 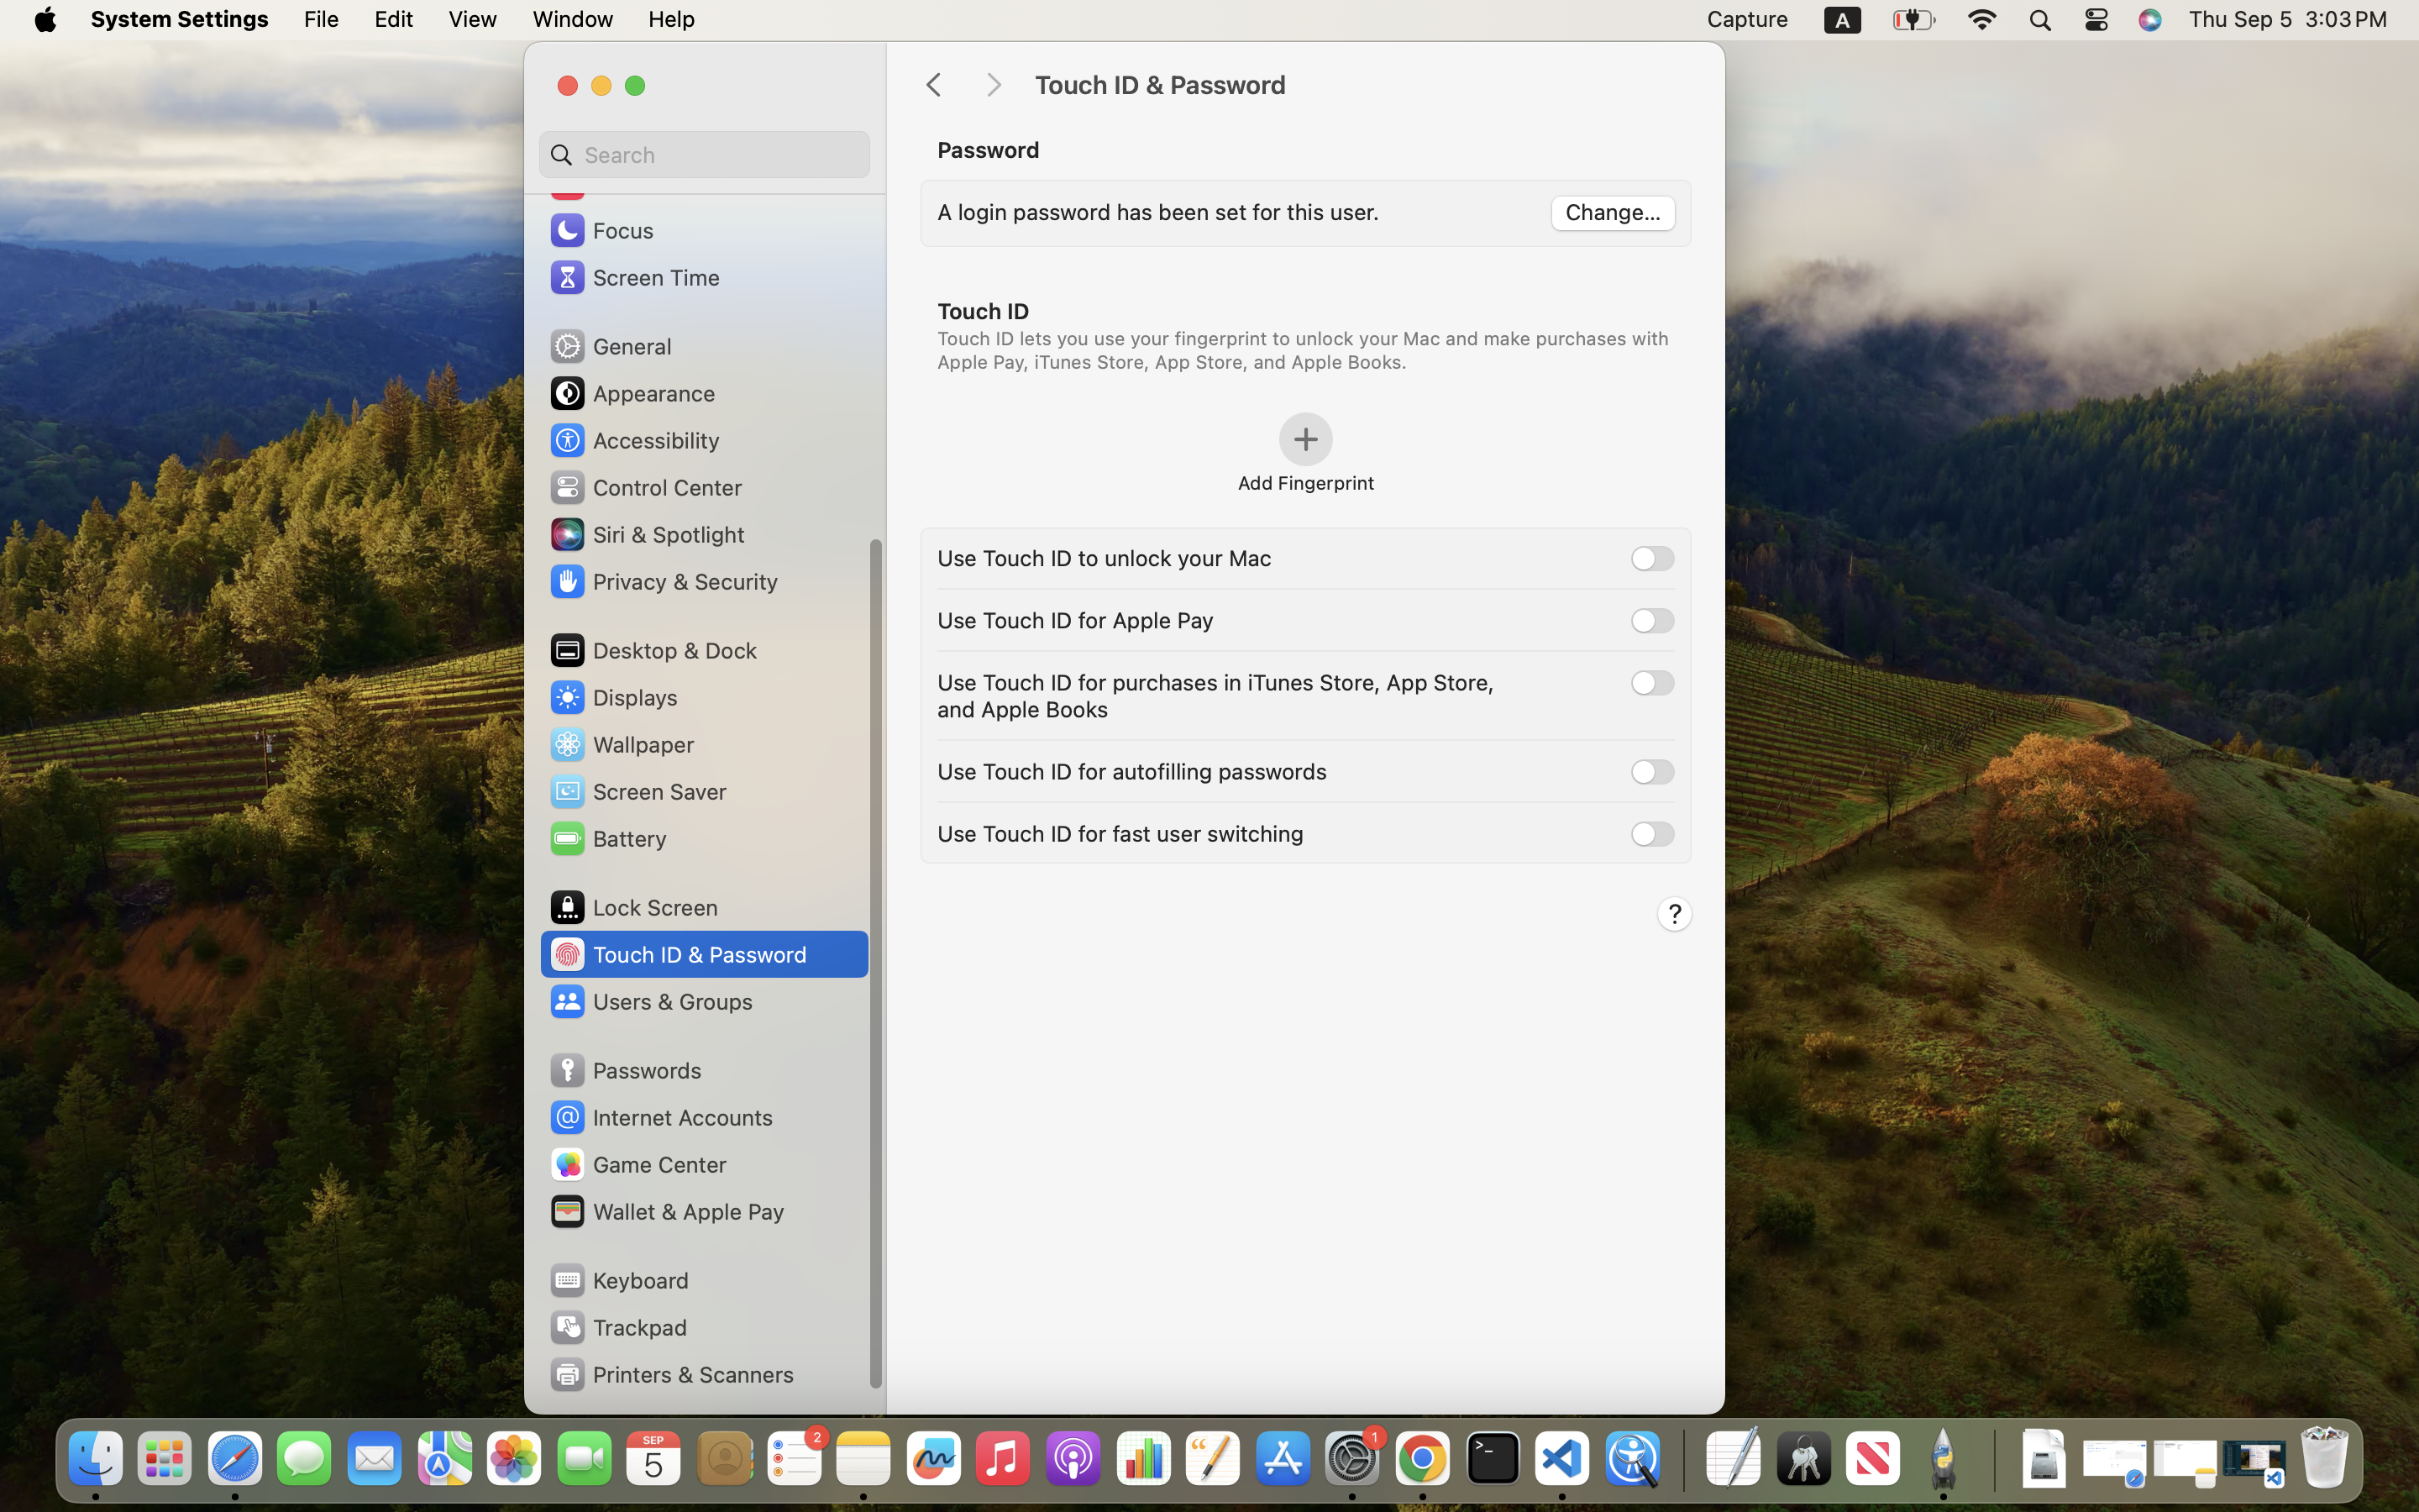 I want to click on Wallpaper, so click(x=621, y=744).